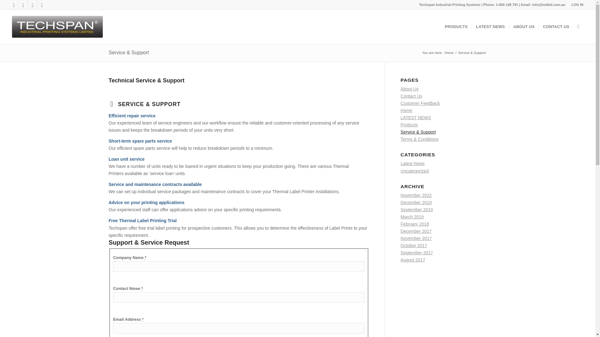 This screenshot has height=337, width=600. Describe the element at coordinates (58, 27) in the screenshot. I see `logo-01-01` at that location.